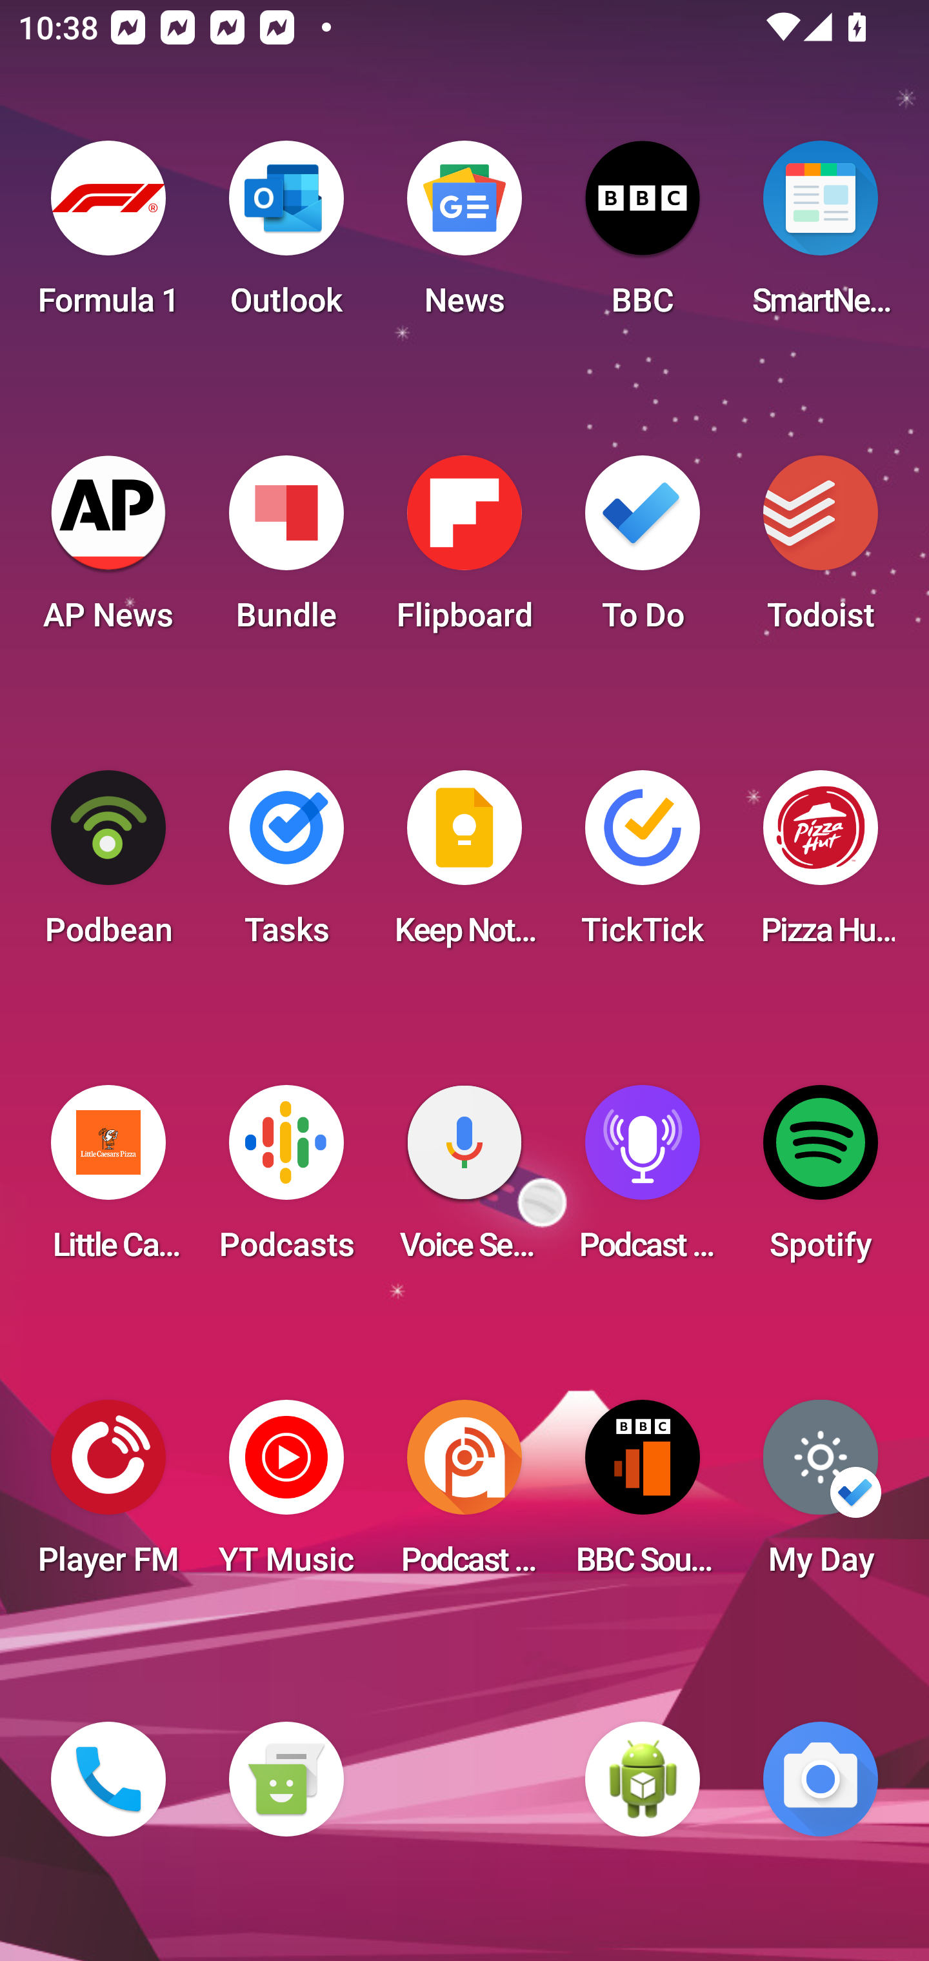  What do you see at coordinates (464, 1180) in the screenshot?
I see `Voice Search` at bounding box center [464, 1180].